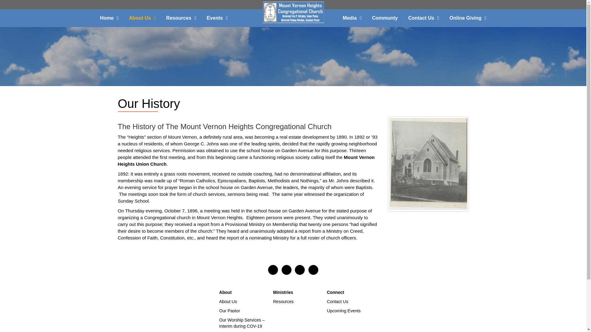 This screenshot has width=591, height=332. What do you see at coordinates (352, 18) in the screenshot?
I see `Media` at bounding box center [352, 18].